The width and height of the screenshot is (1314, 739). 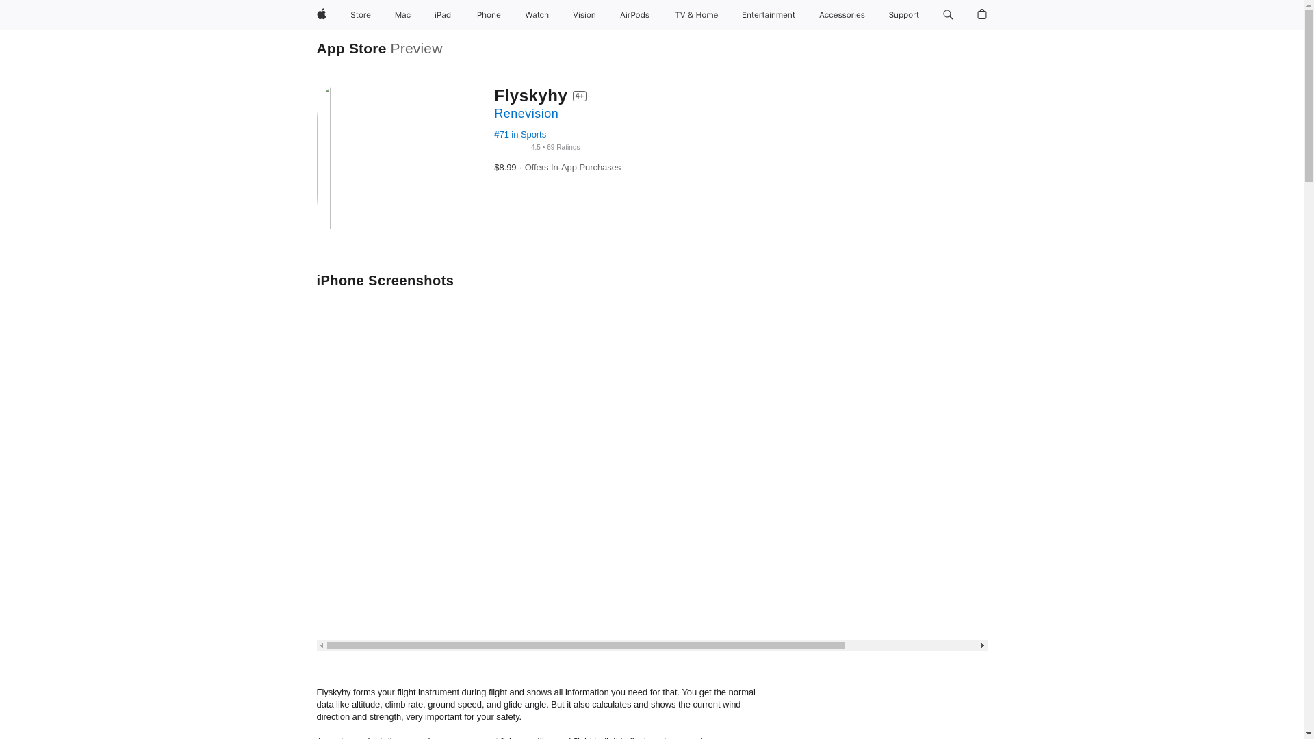 I want to click on Support, so click(x=903, y=15).